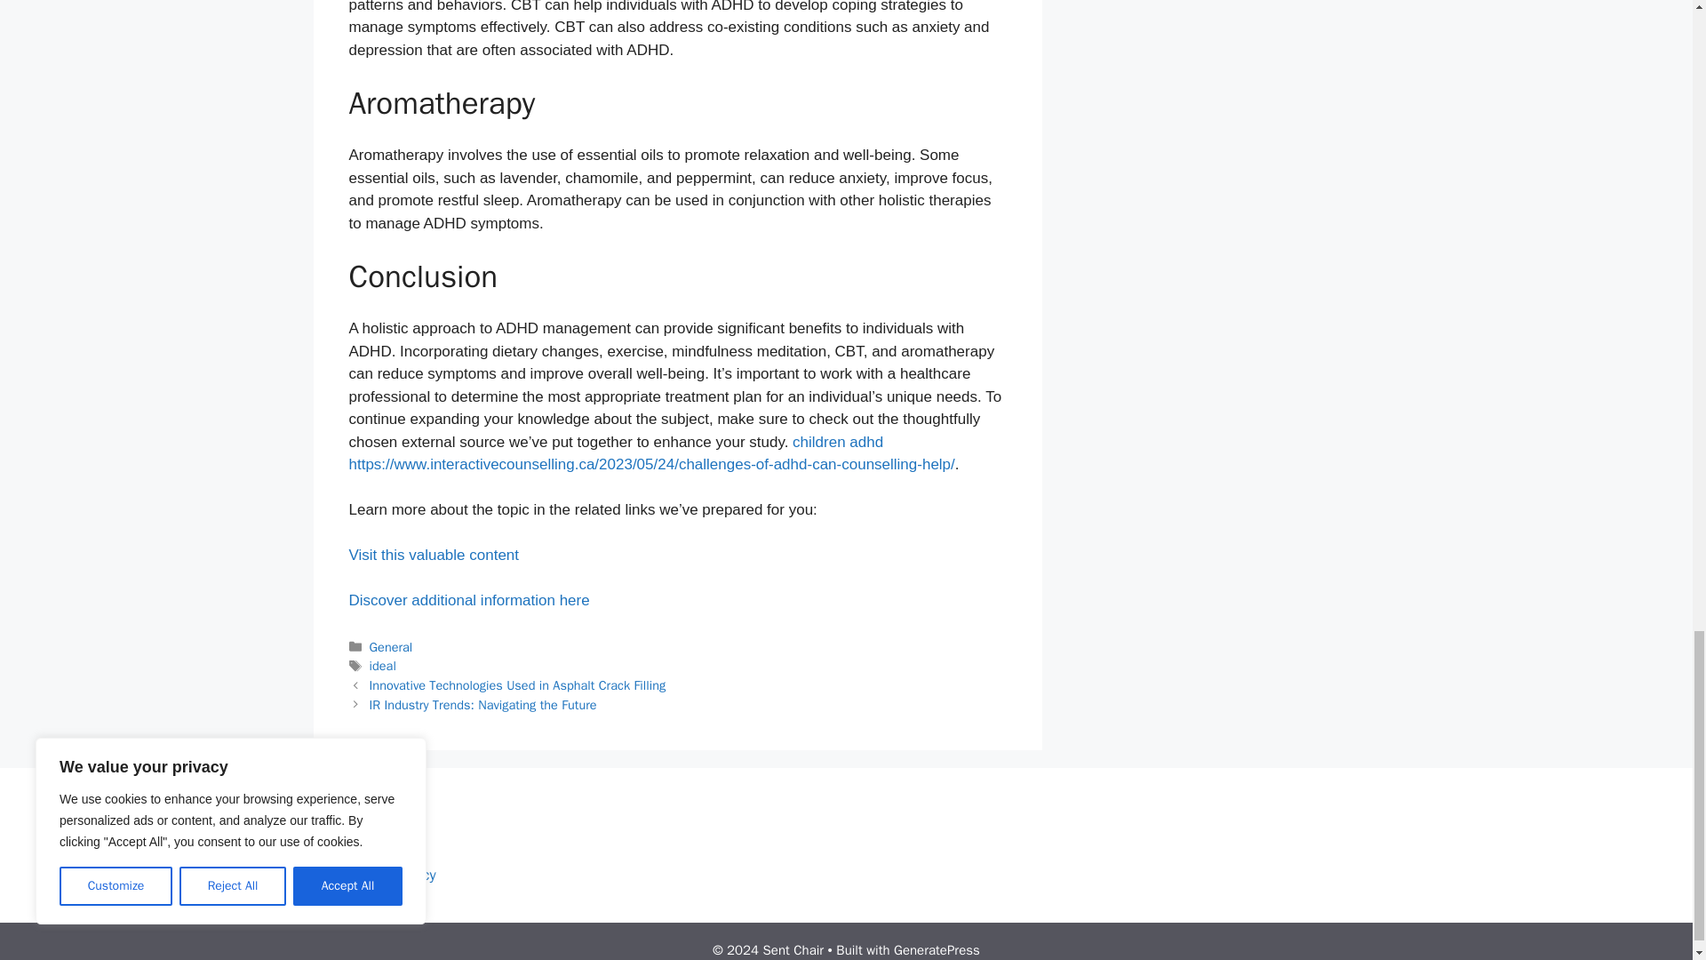 This screenshot has height=960, width=1706. What do you see at coordinates (433, 555) in the screenshot?
I see `Visit this valuable content` at bounding box center [433, 555].